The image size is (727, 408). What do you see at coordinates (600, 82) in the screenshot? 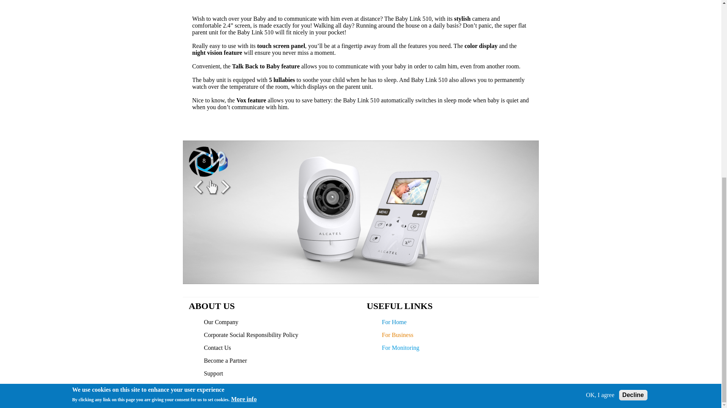
I see `OK, I agree` at bounding box center [600, 82].